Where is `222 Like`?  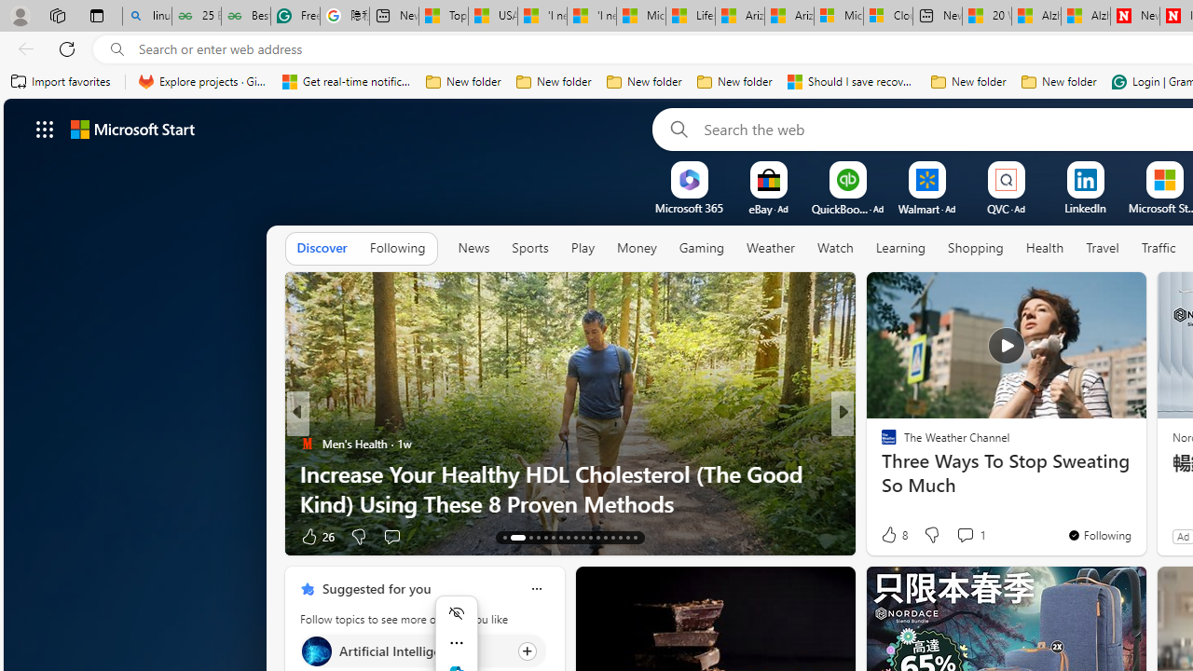 222 Like is located at coordinates (894, 535).